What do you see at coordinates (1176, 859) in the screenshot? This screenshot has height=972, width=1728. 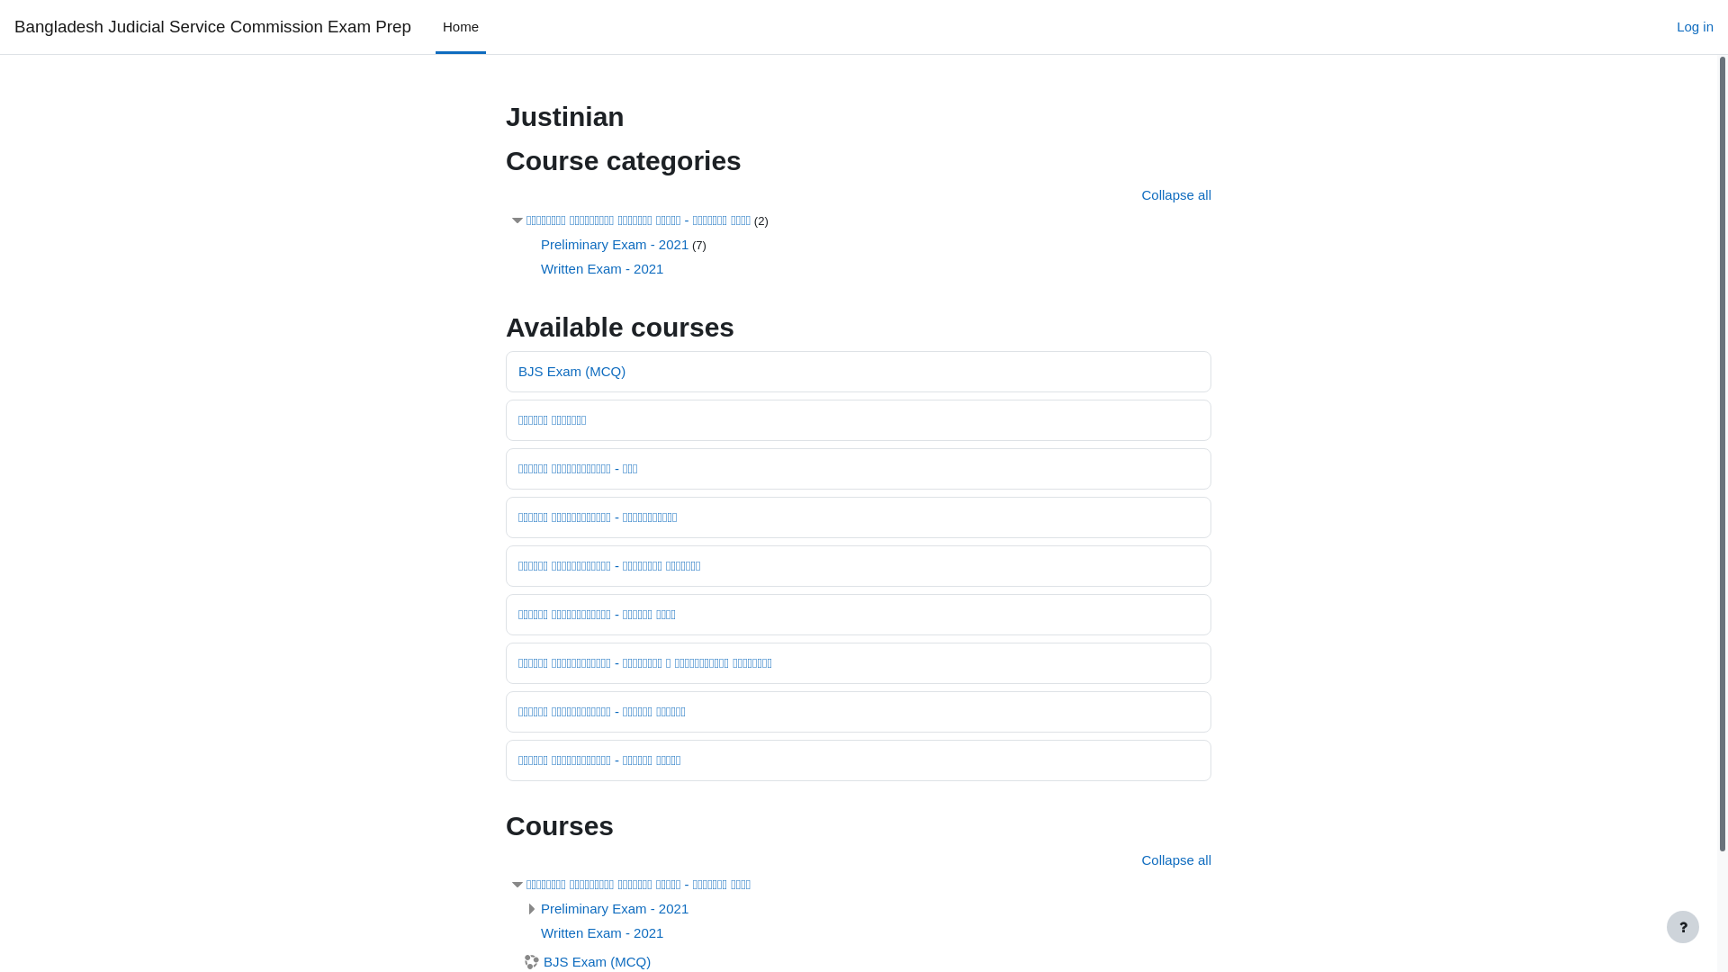 I see `Collapse all` at bounding box center [1176, 859].